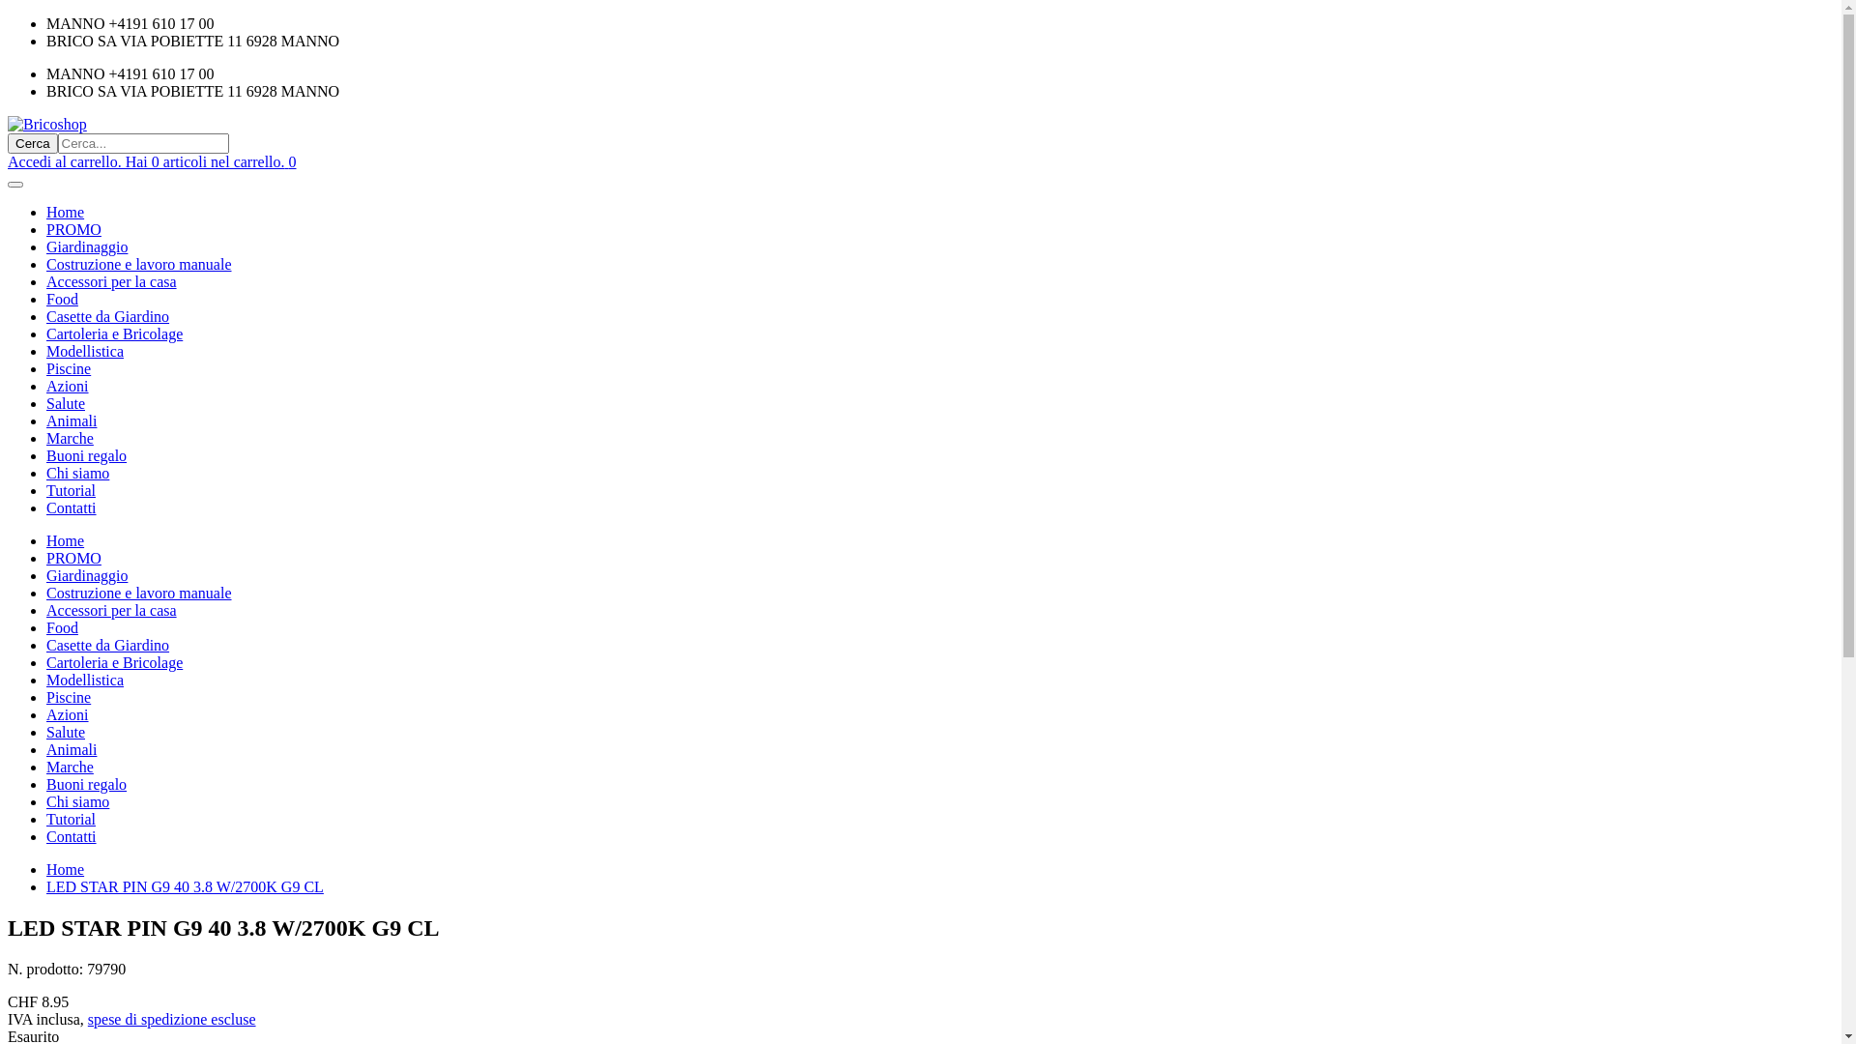 Image resolution: width=1856 pixels, height=1044 pixels. Describe the element at coordinates (85, 352) in the screenshot. I see `Modellistica` at that location.